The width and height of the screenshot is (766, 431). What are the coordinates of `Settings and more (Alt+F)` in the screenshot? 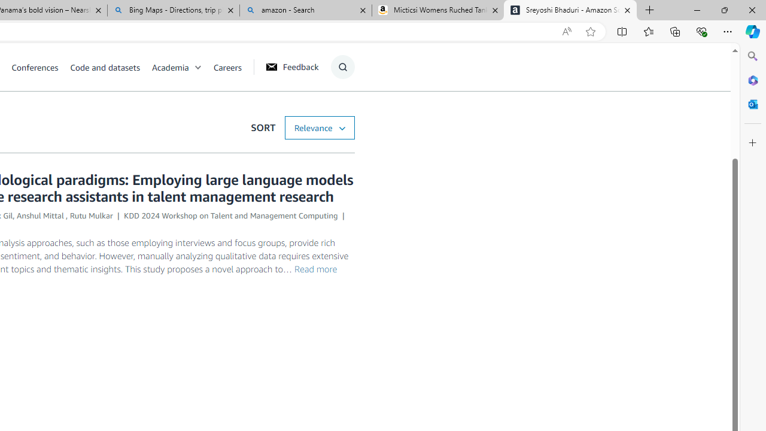 It's located at (728, 31).